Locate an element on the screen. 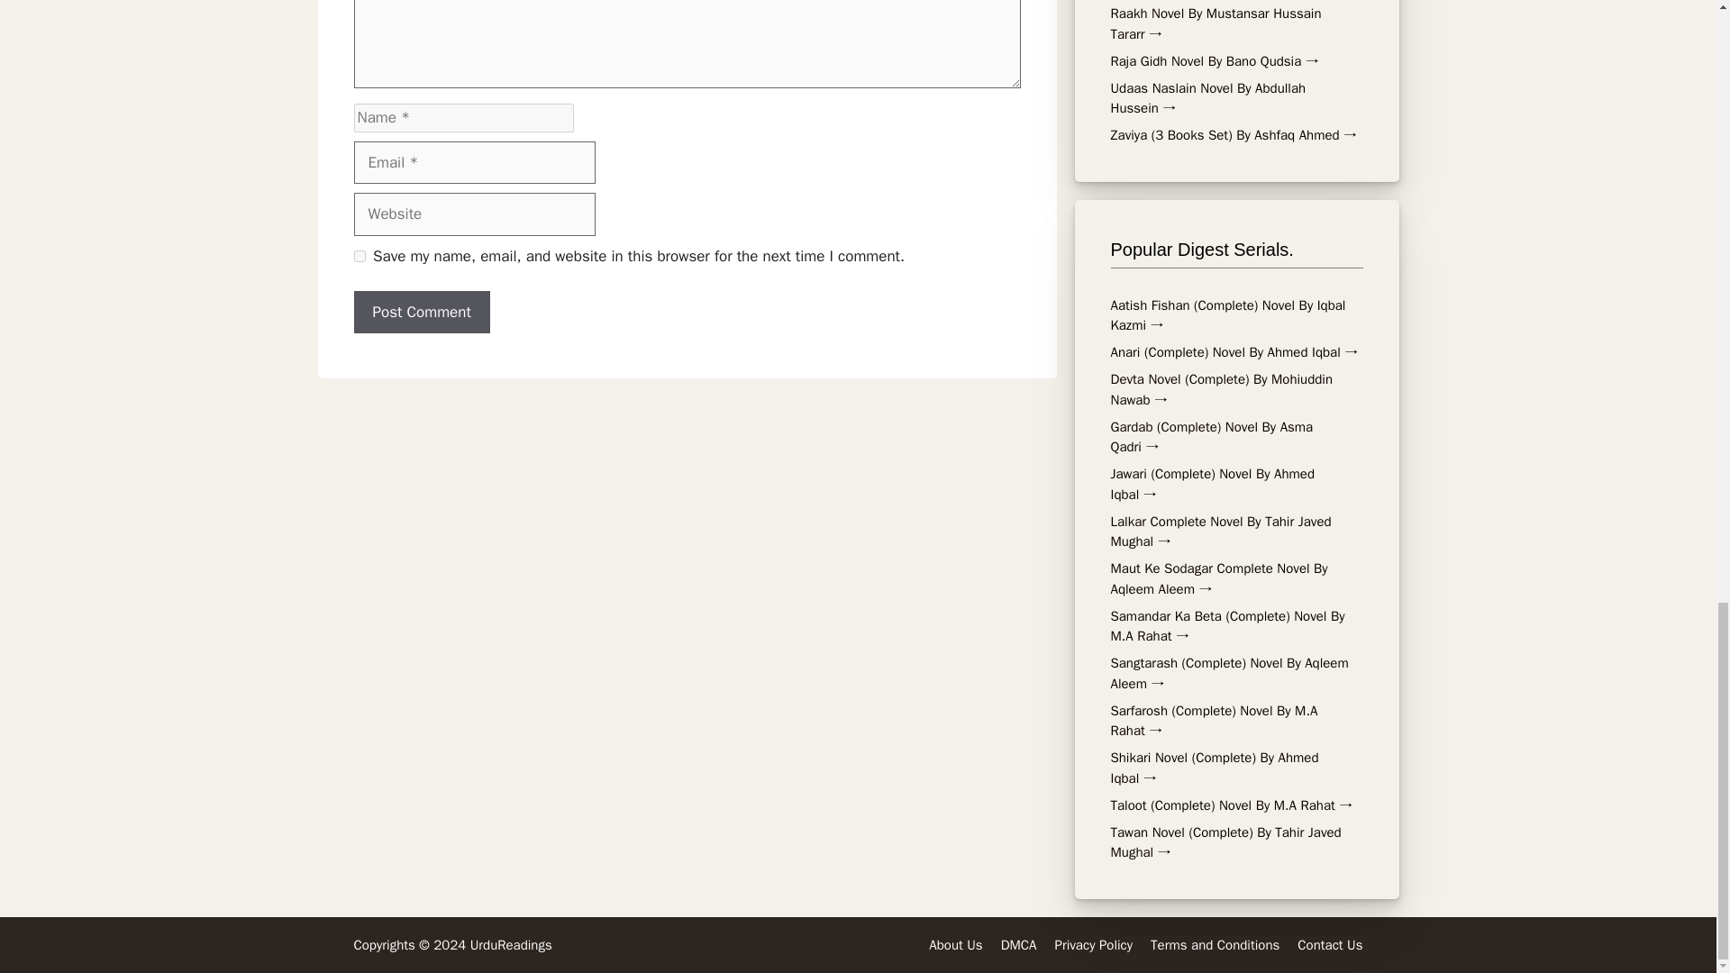  Scroll back to top is located at coordinates (1685, 162).